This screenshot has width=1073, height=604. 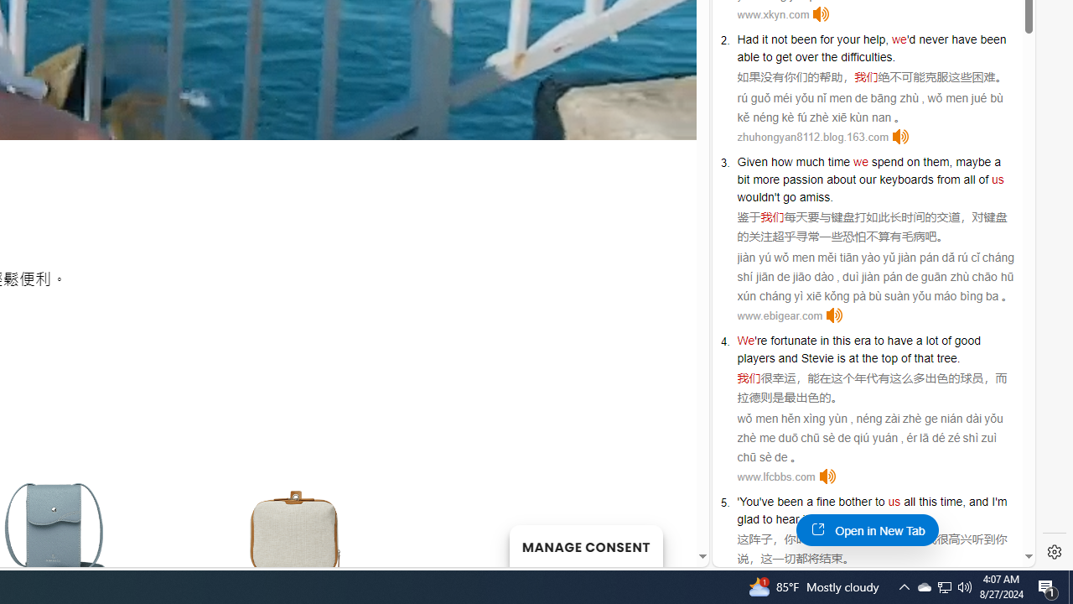 What do you see at coordinates (794, 341) in the screenshot?
I see `fortunate` at bounding box center [794, 341].